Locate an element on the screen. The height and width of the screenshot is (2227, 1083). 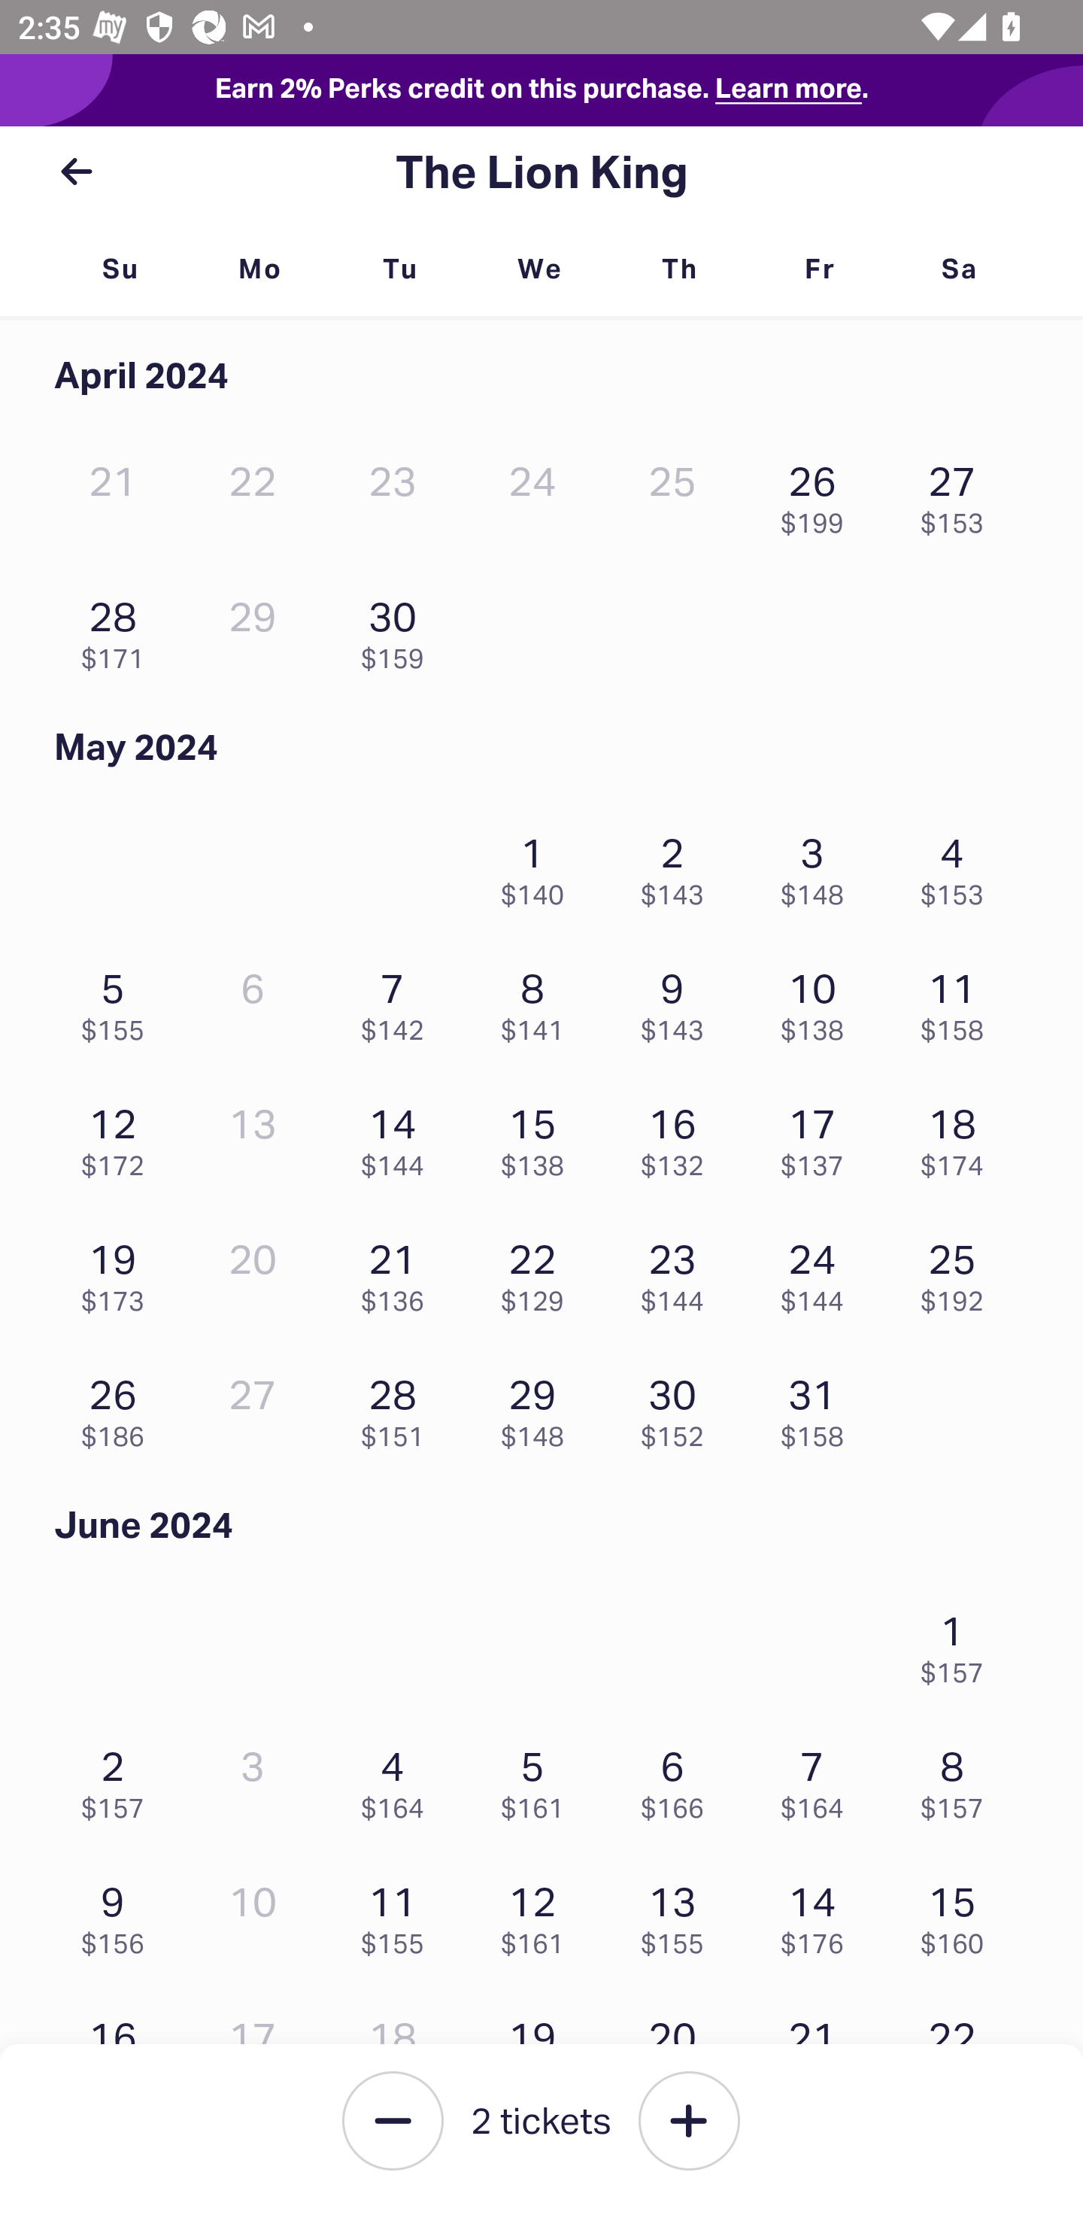
28 $151 is located at coordinates (399, 1405).